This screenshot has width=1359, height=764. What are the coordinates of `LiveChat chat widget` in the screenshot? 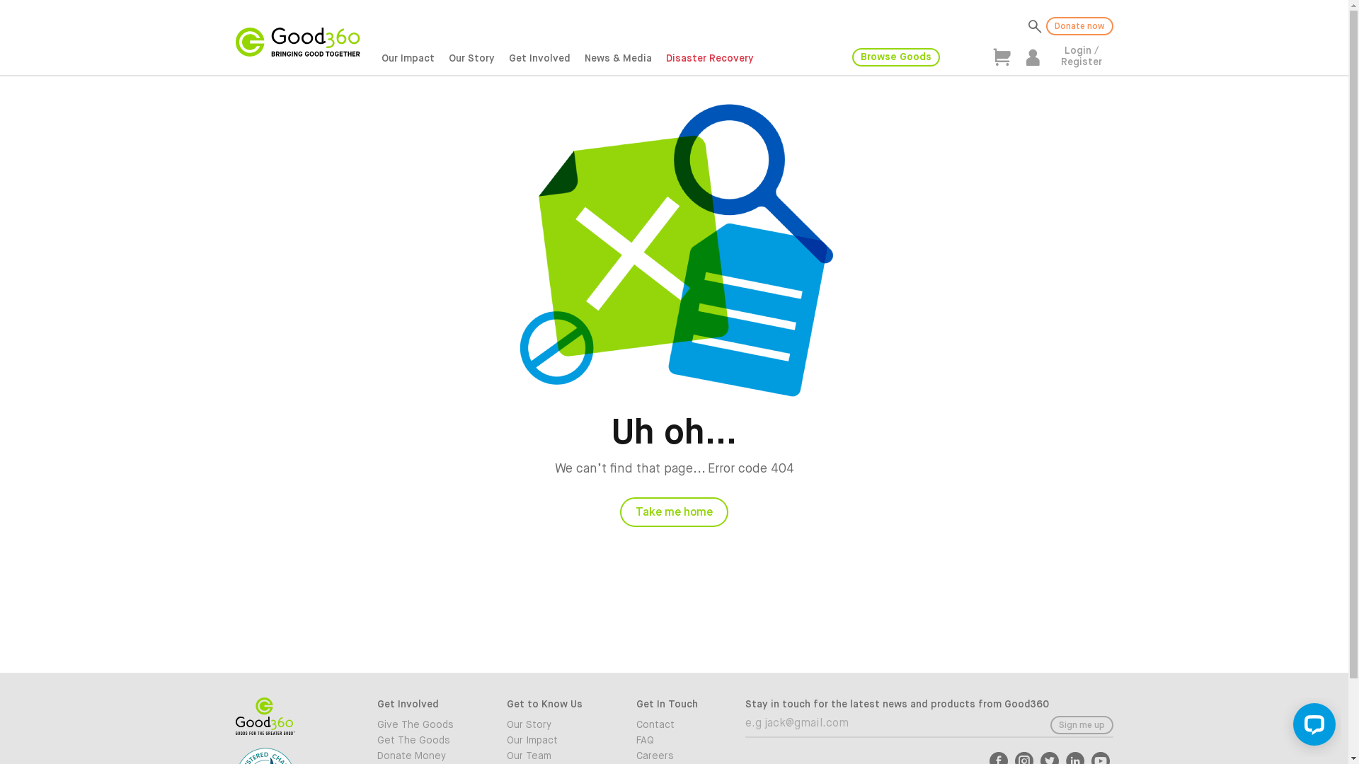 It's located at (1312, 727).